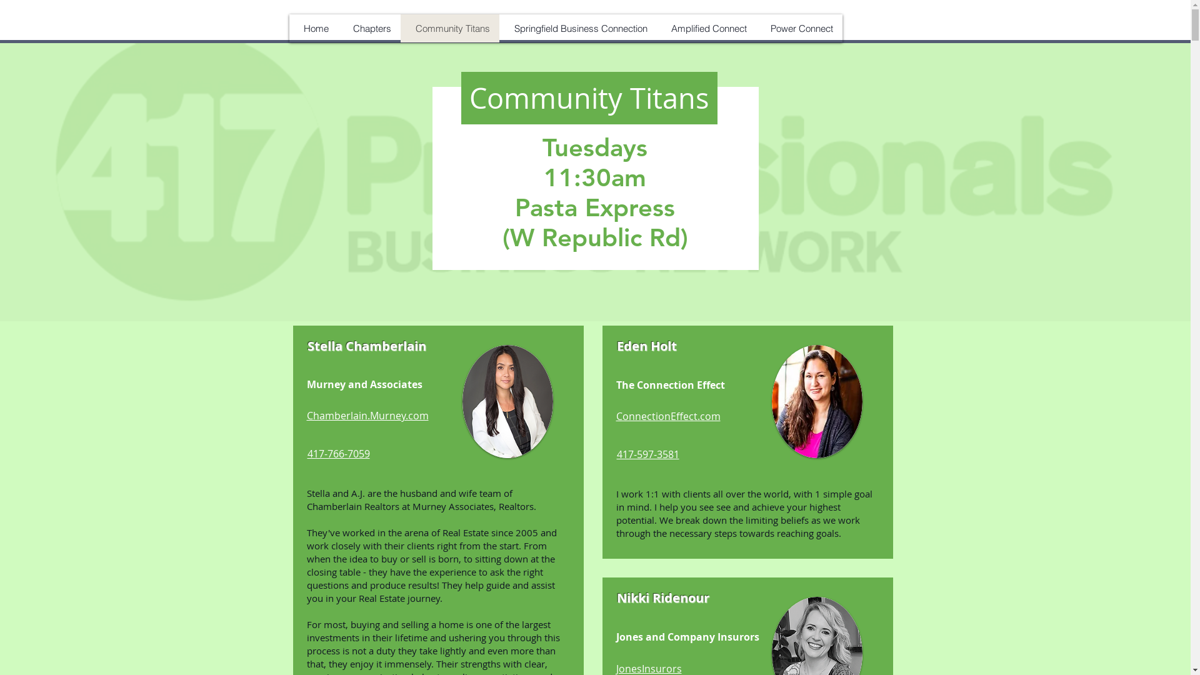 Image resolution: width=1200 pixels, height=675 pixels. What do you see at coordinates (339, 454) in the screenshot?
I see `417-766-7059` at bounding box center [339, 454].